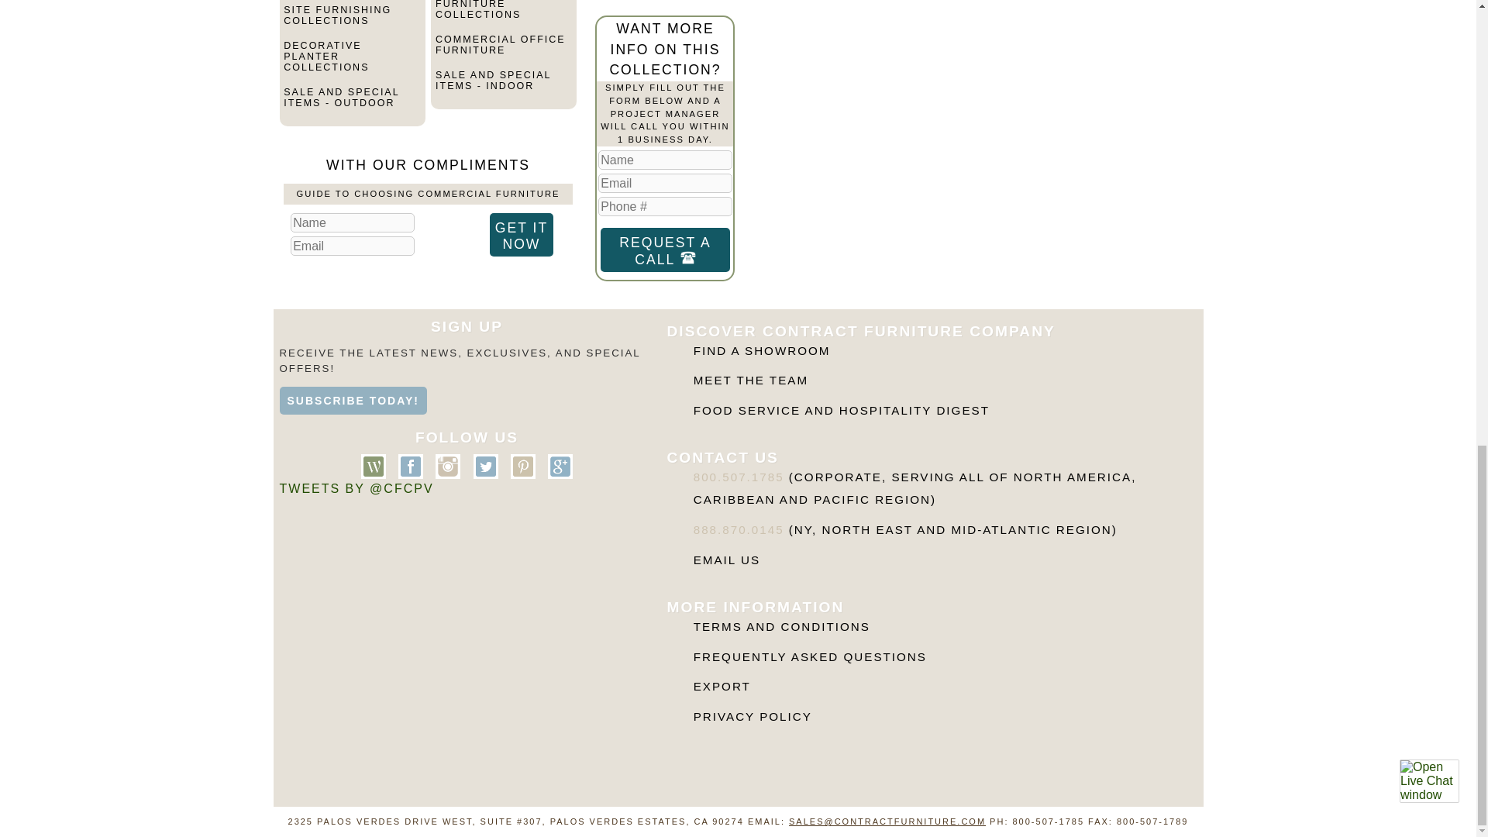 Image resolution: width=1488 pixels, height=837 pixels. What do you see at coordinates (352, 22) in the screenshot?
I see `SITE FURNISHING COLLECTIONS` at bounding box center [352, 22].